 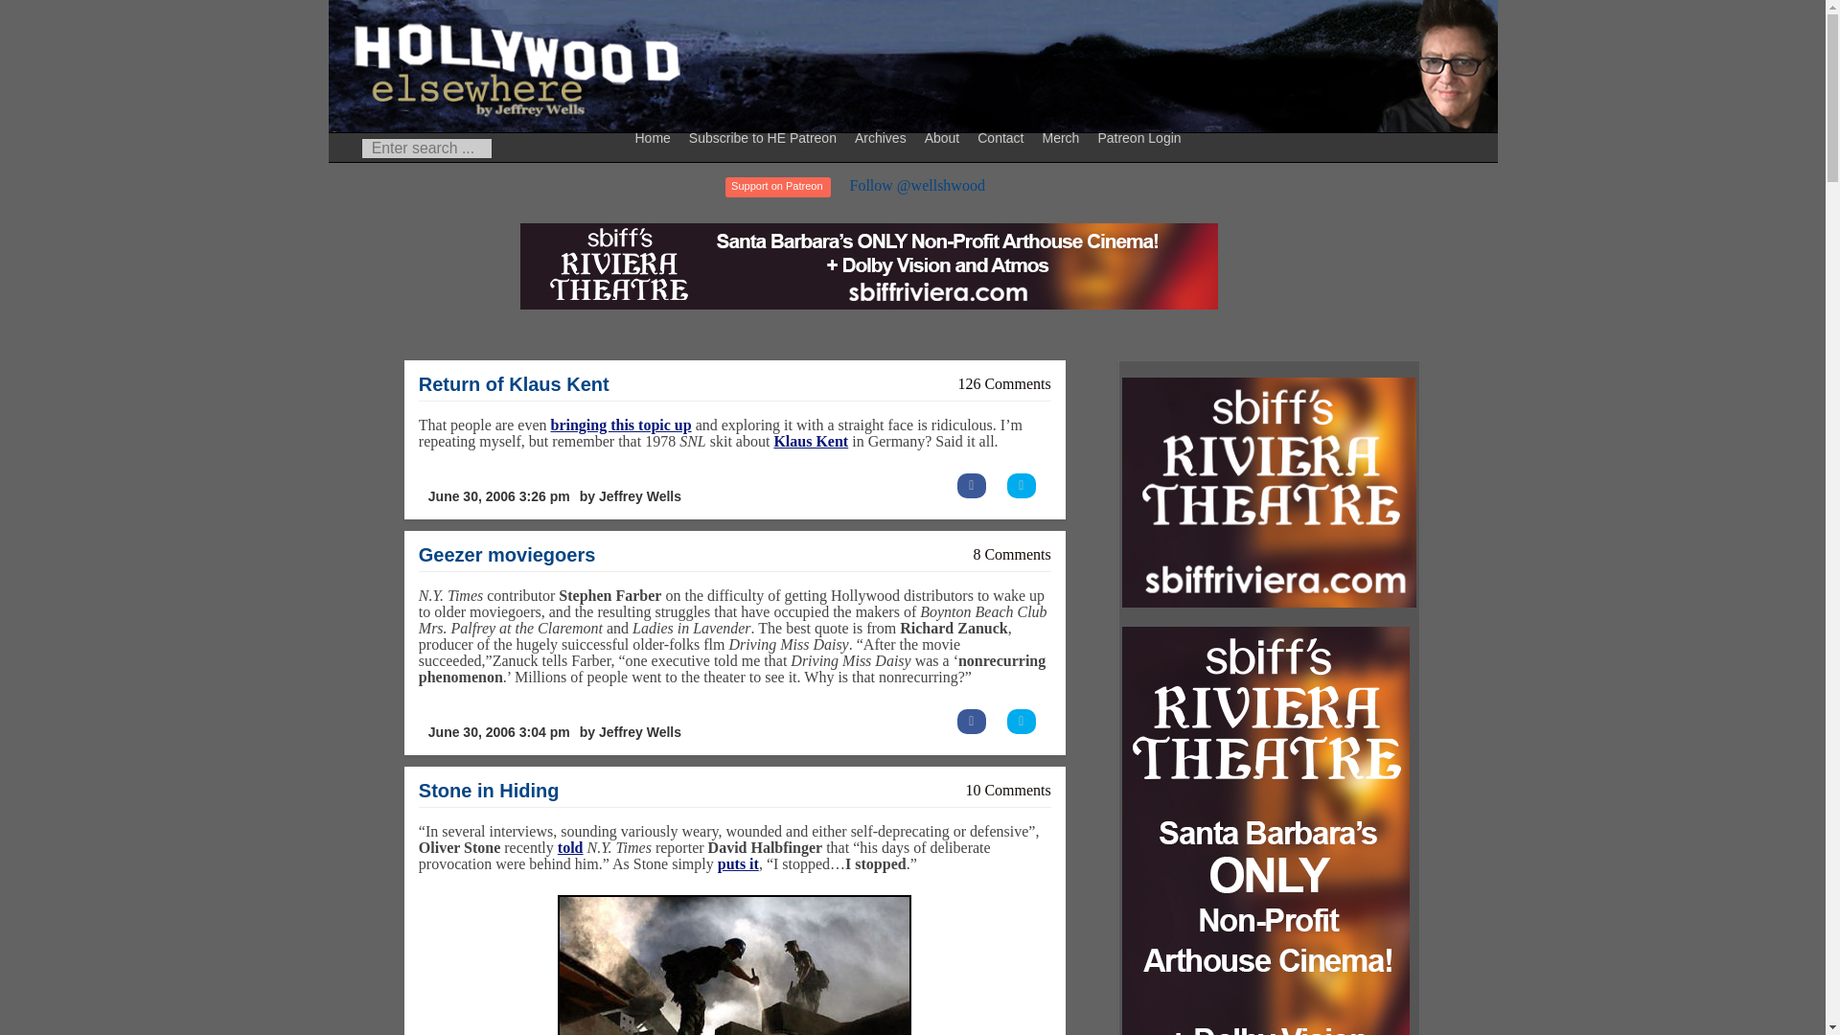 I want to click on puts it, so click(x=738, y=864).